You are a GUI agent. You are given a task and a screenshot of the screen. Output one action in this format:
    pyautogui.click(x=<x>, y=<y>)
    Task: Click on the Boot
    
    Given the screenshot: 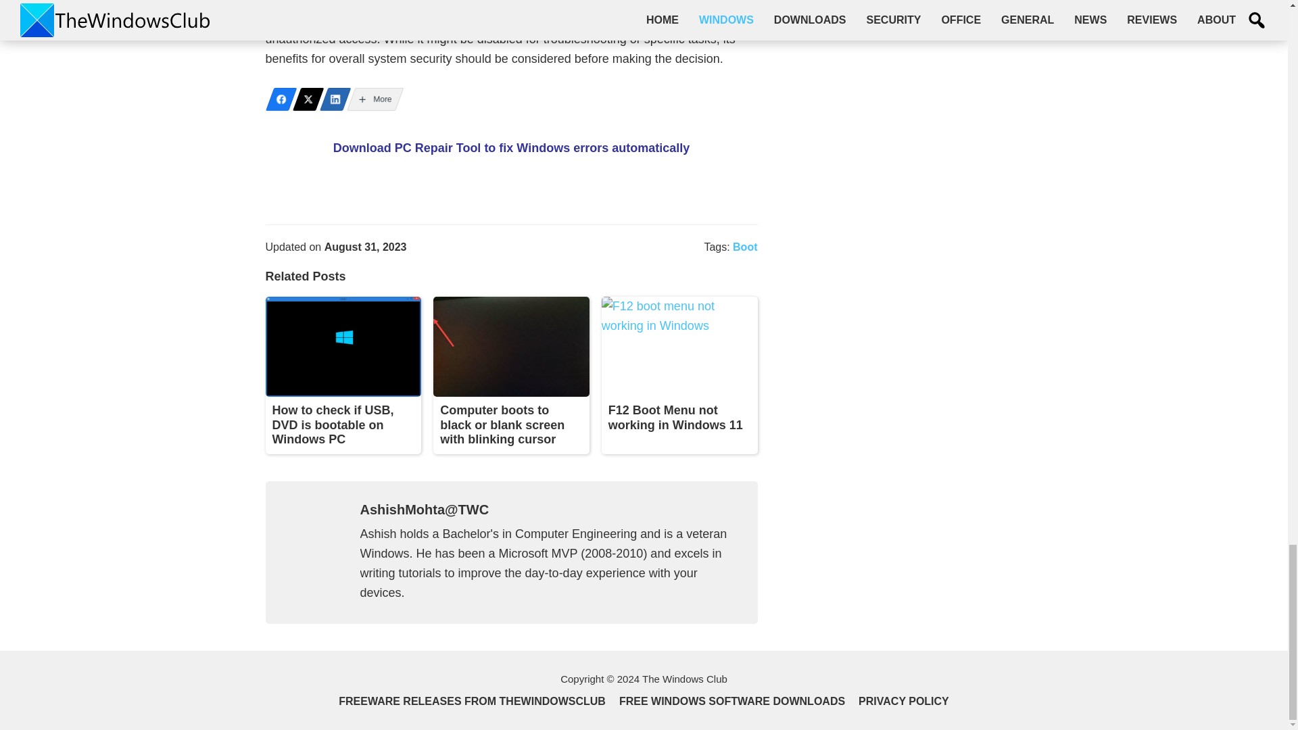 What is the action you would take?
    pyautogui.click(x=745, y=247)
    